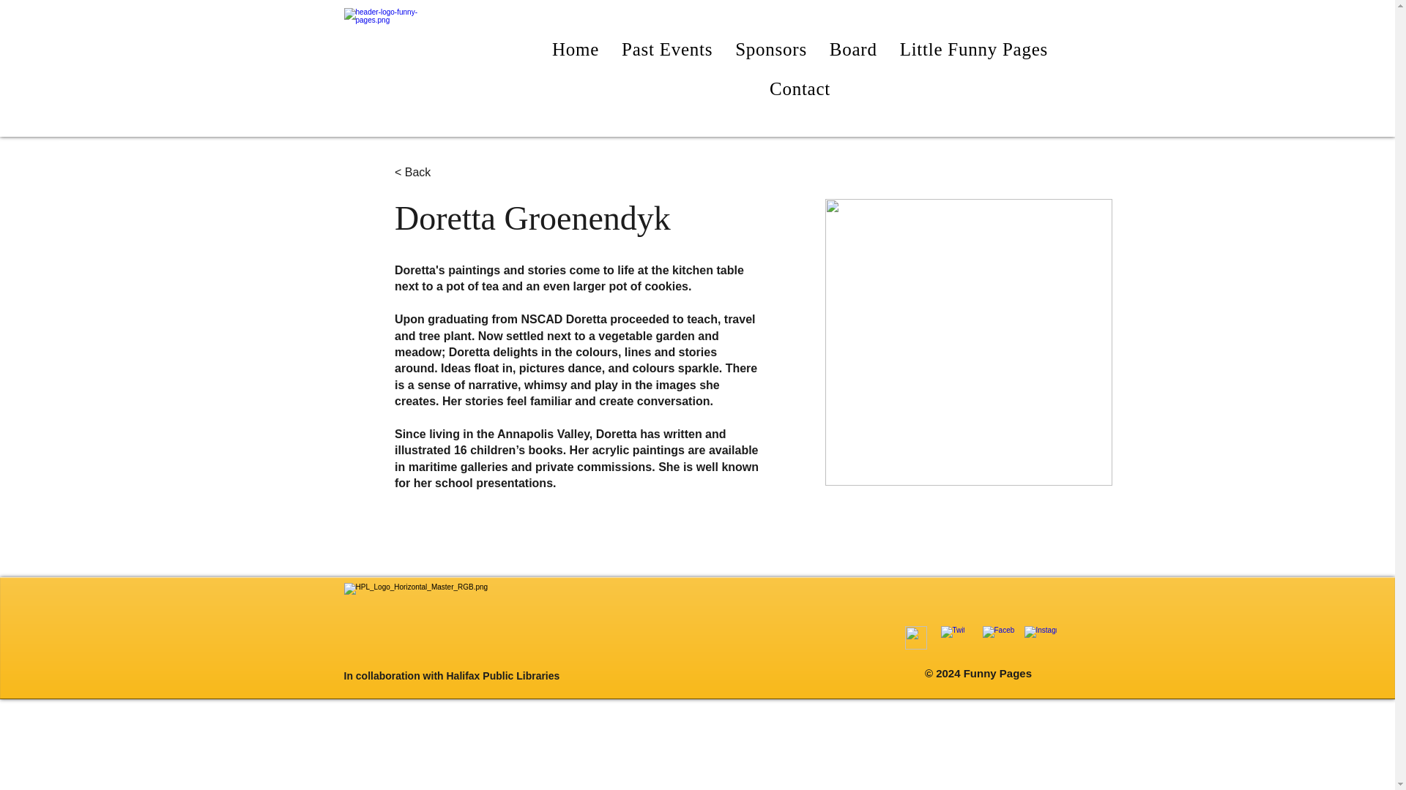 The image size is (1406, 790). I want to click on Home, so click(575, 50).